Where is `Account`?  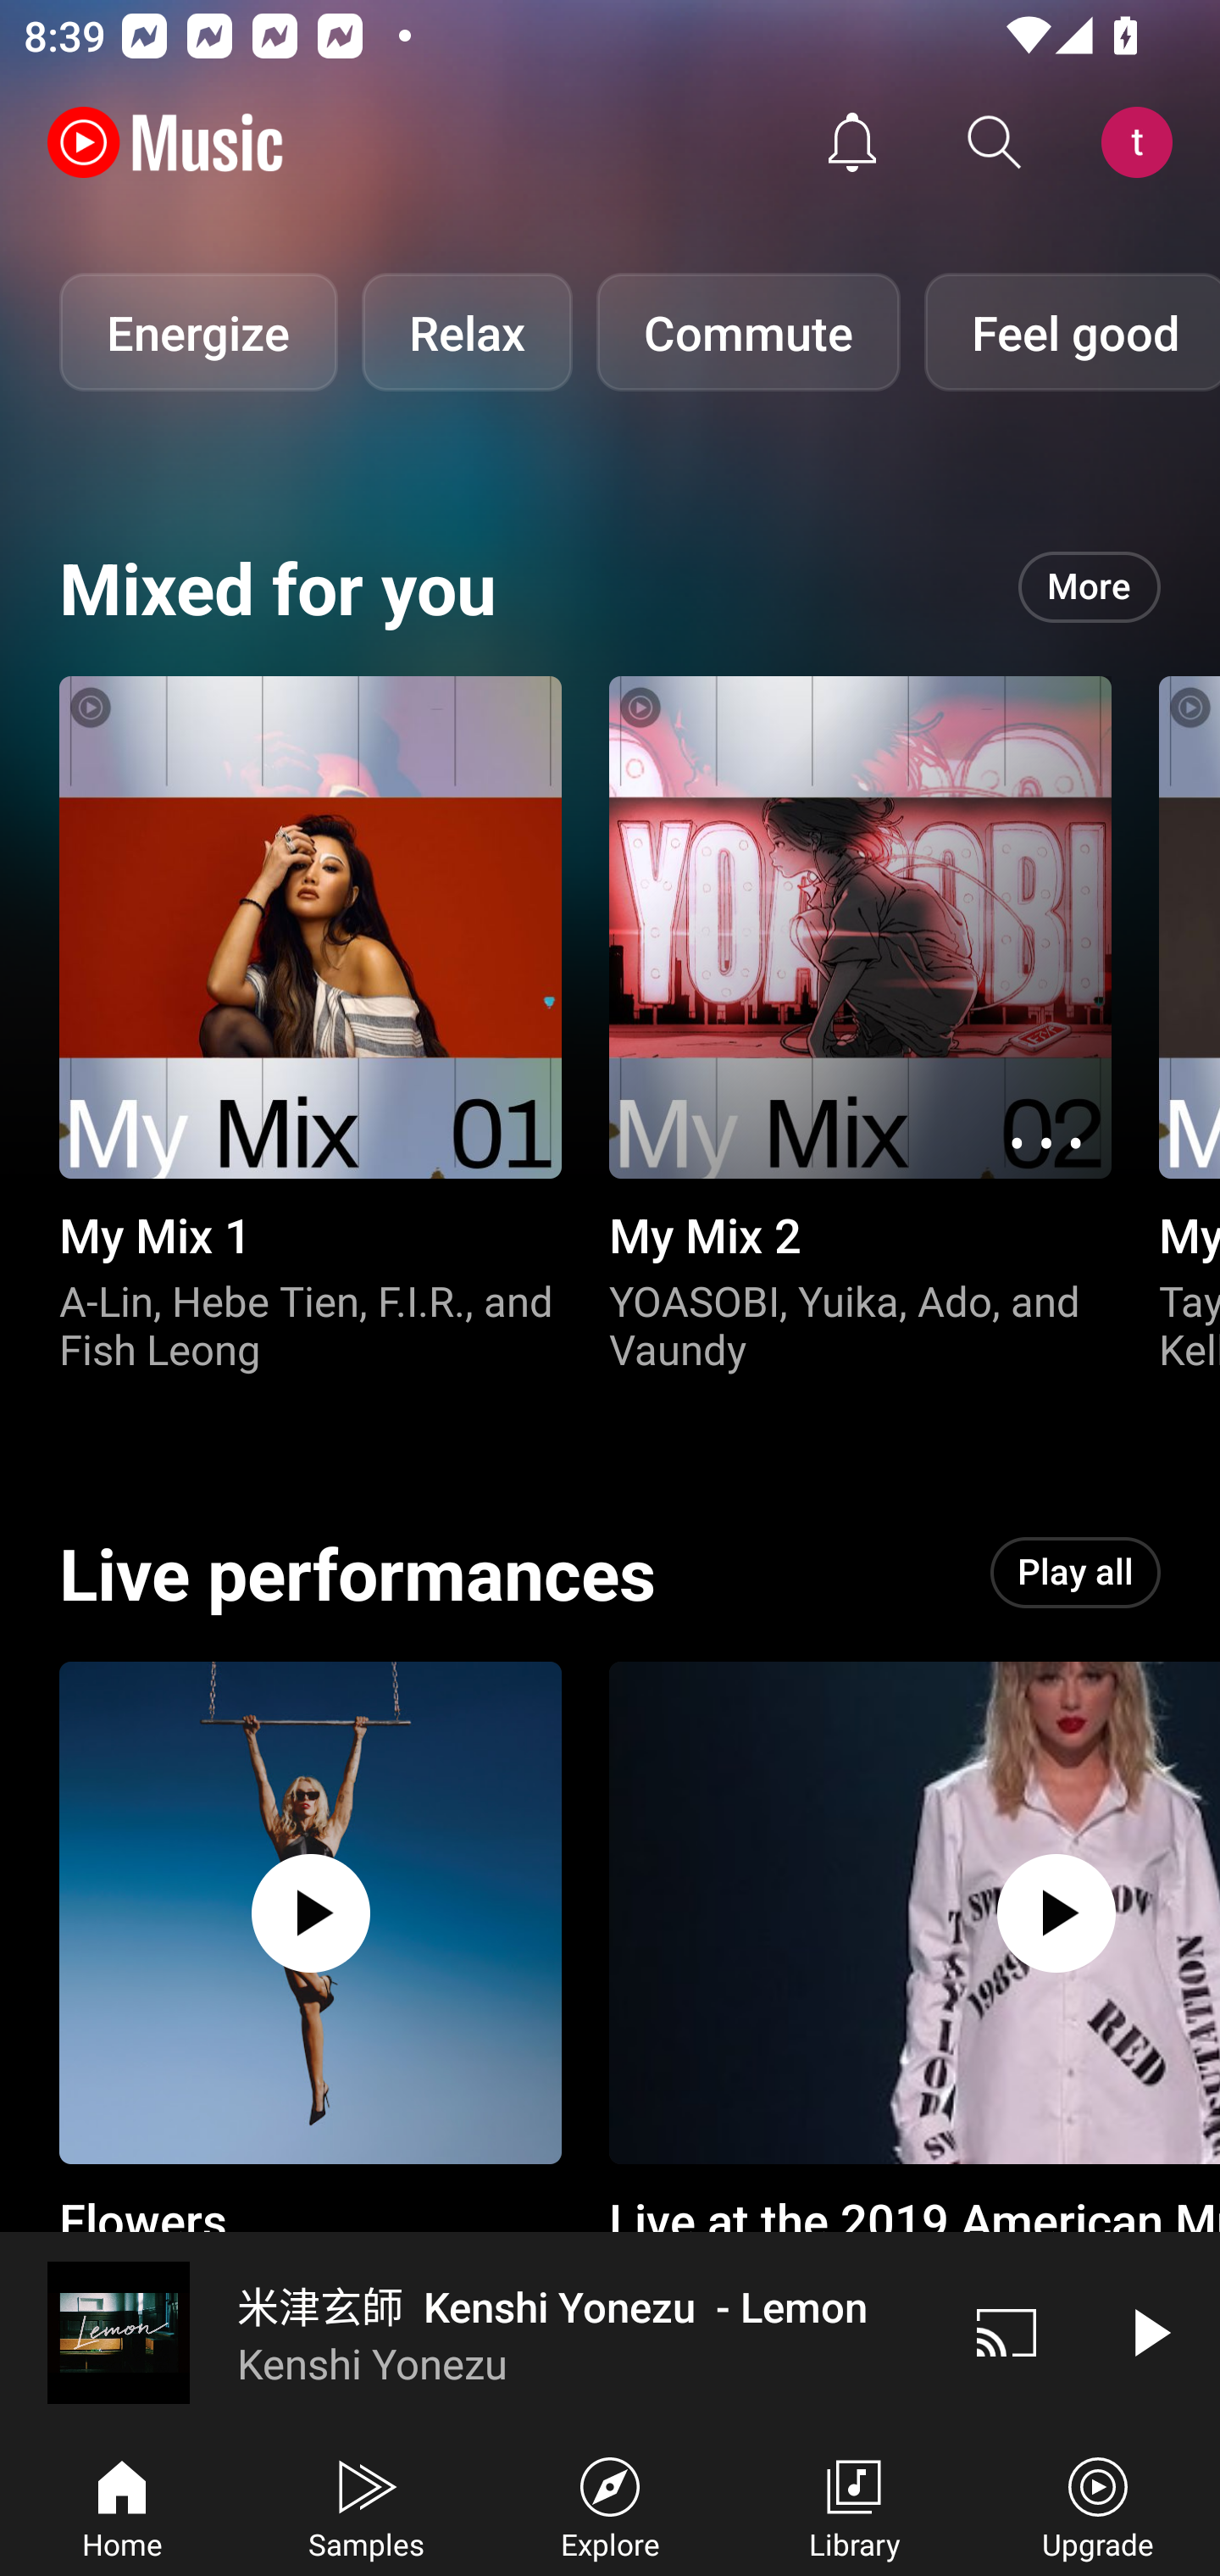 Account is located at coordinates (1143, 142).